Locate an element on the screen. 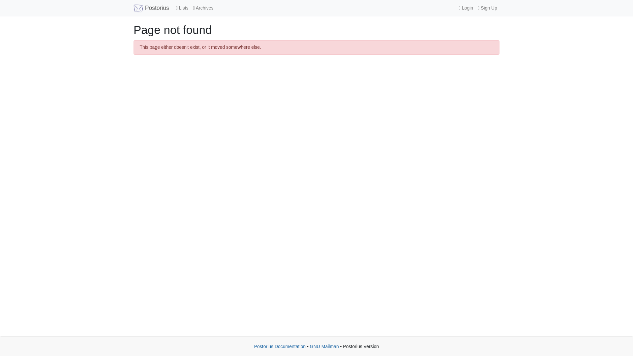 The height and width of the screenshot is (356, 633). Login is located at coordinates (466, 8).